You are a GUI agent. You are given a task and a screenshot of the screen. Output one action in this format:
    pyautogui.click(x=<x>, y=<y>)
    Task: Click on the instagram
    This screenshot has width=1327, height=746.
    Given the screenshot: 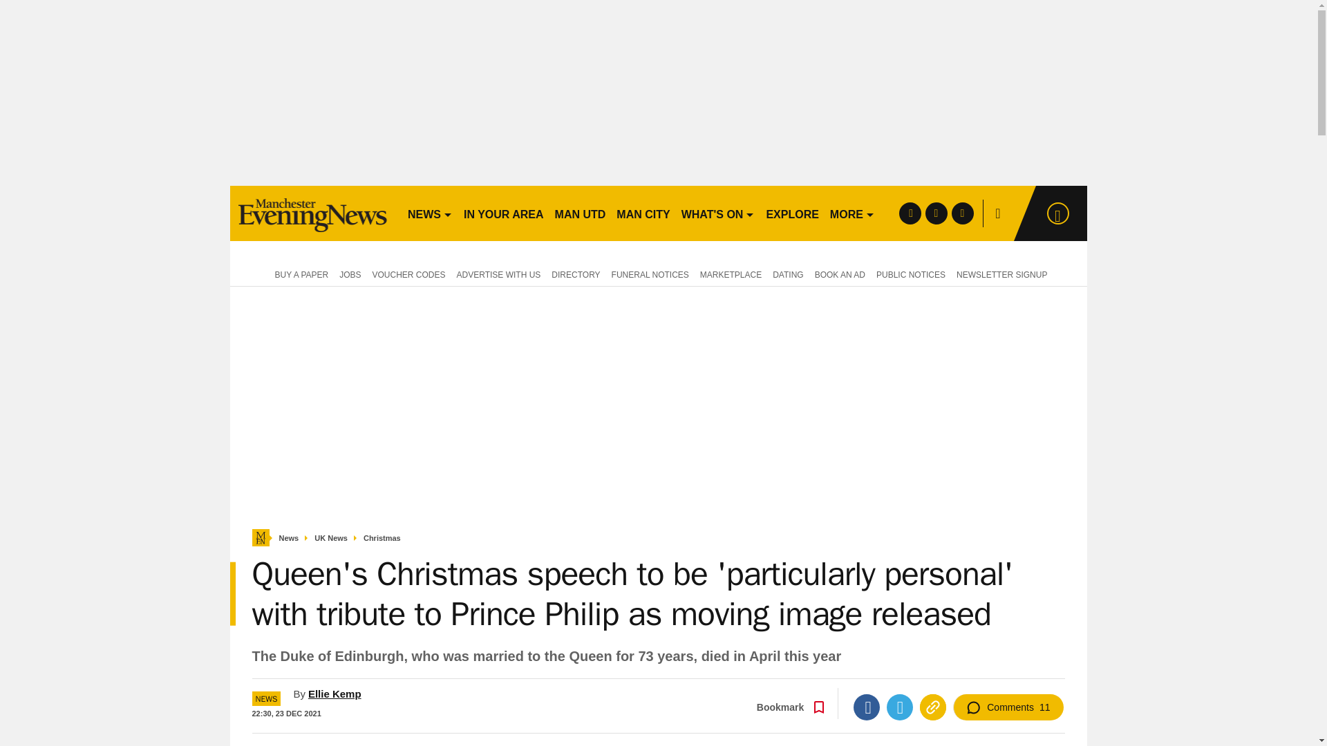 What is the action you would take?
    pyautogui.click(x=962, y=213)
    